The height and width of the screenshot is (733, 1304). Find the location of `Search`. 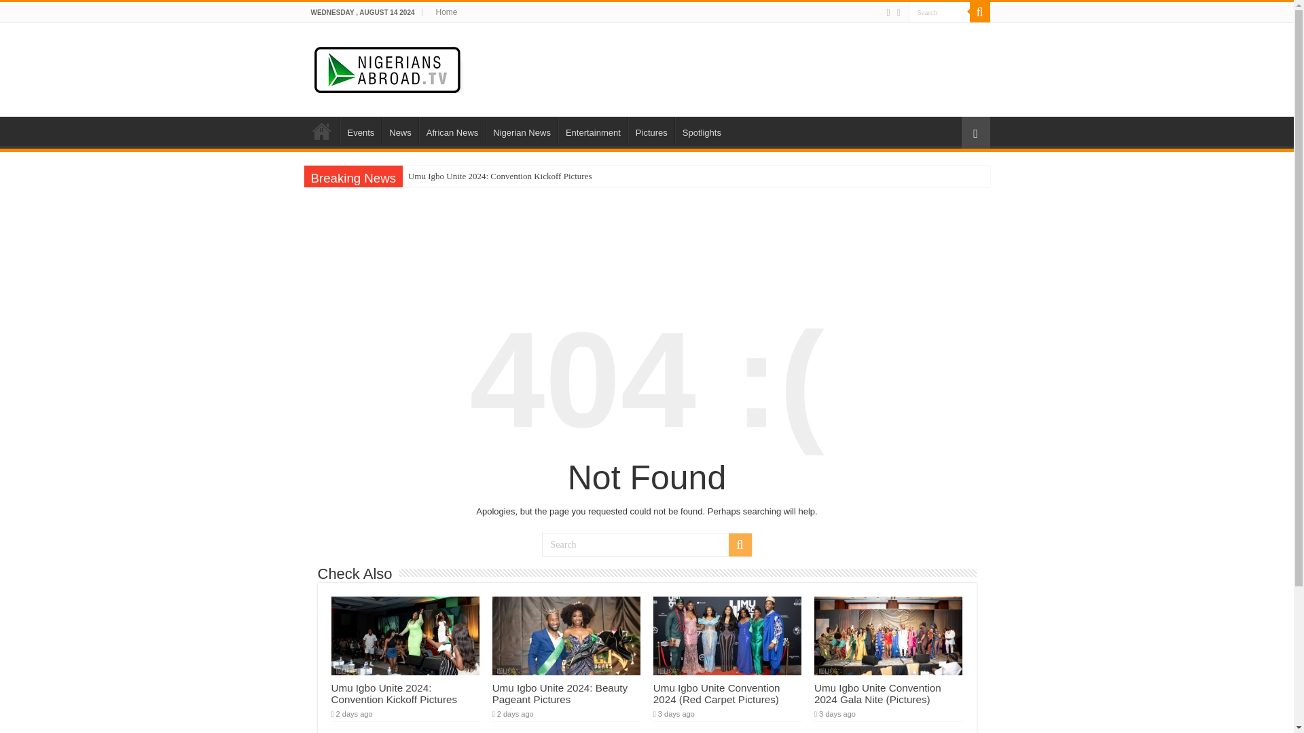

Search is located at coordinates (739, 544).